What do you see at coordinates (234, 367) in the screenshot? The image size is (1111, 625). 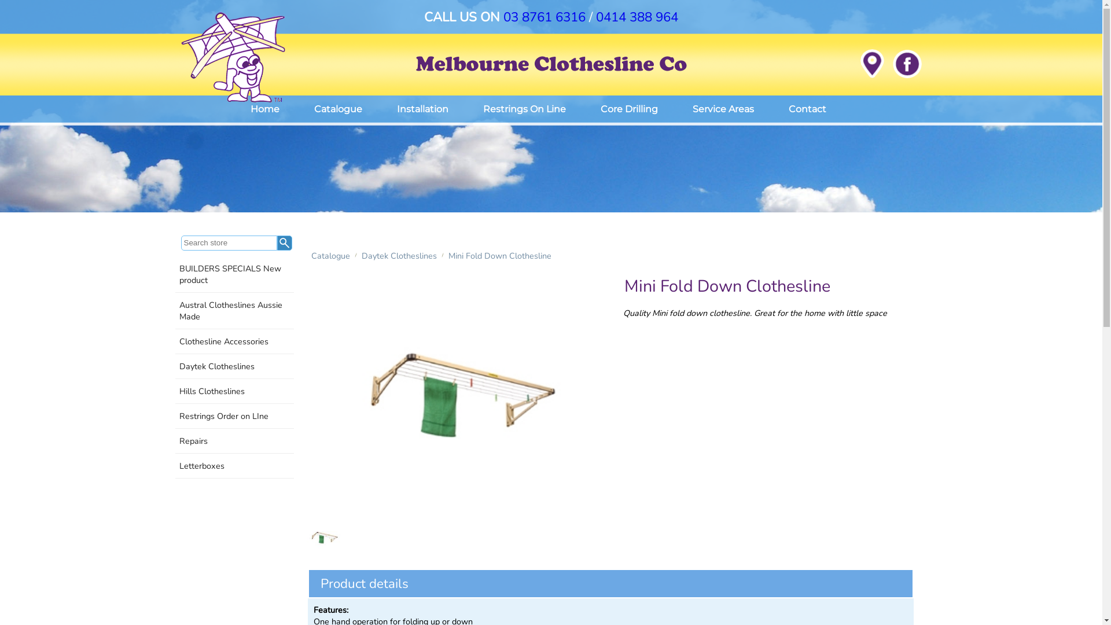 I see `Daytek Clotheslines` at bounding box center [234, 367].